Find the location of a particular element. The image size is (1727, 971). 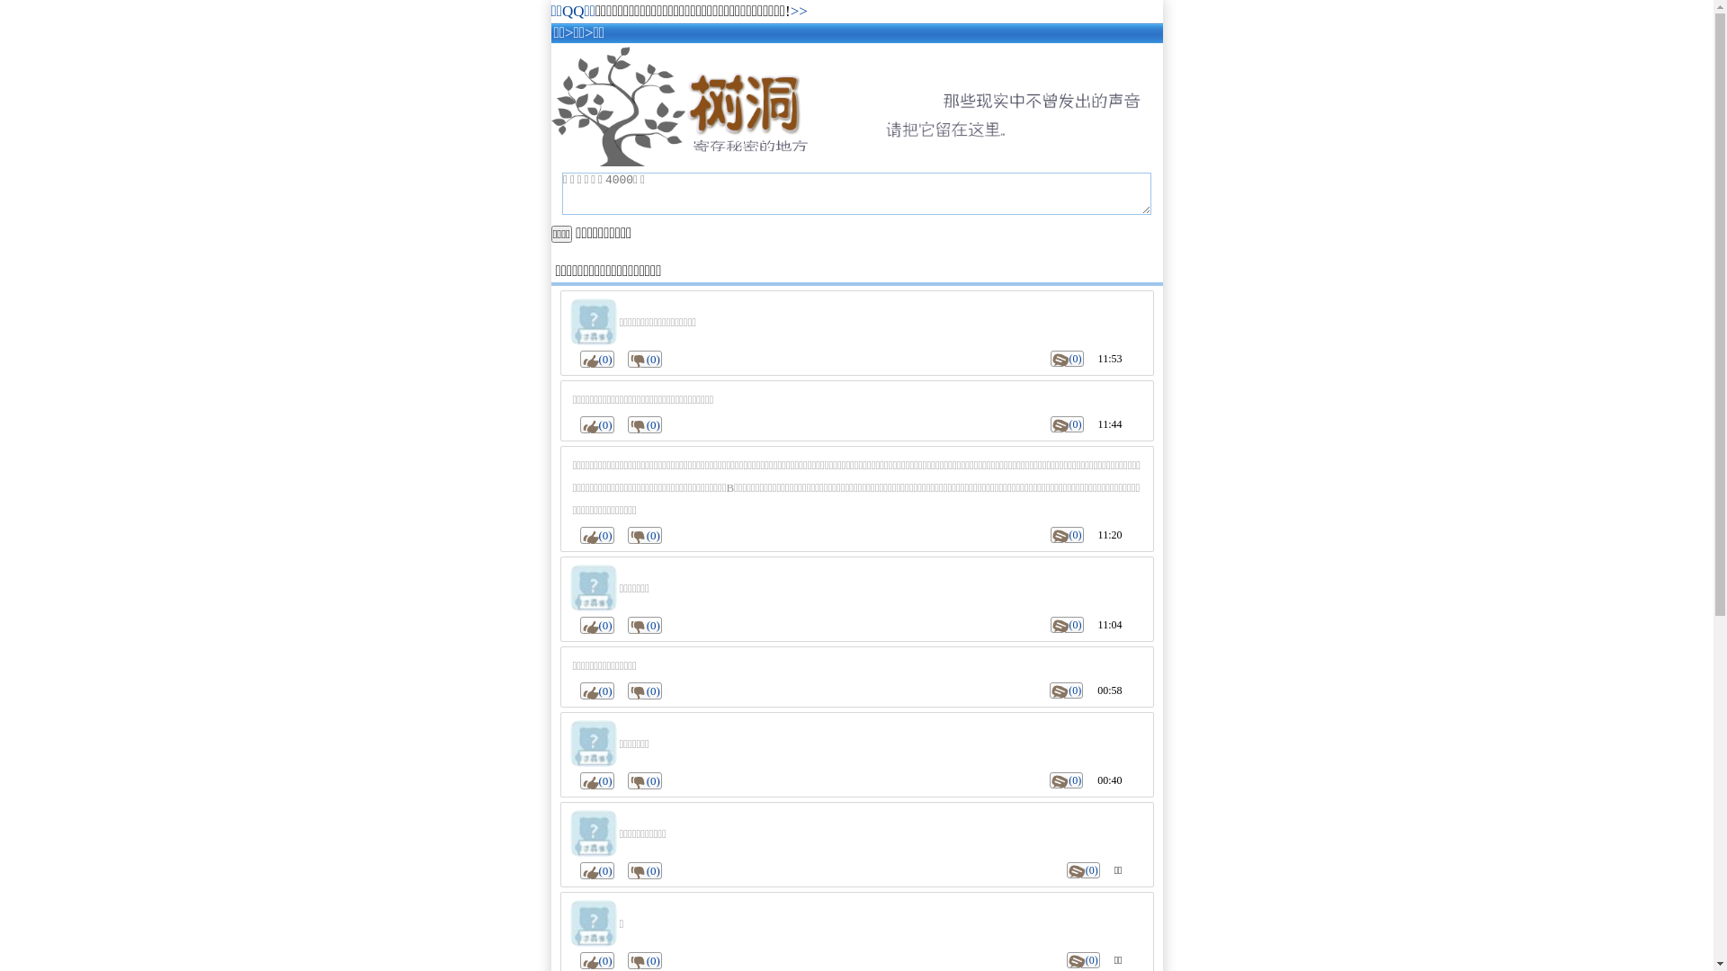

(0) is located at coordinates (1067, 780).